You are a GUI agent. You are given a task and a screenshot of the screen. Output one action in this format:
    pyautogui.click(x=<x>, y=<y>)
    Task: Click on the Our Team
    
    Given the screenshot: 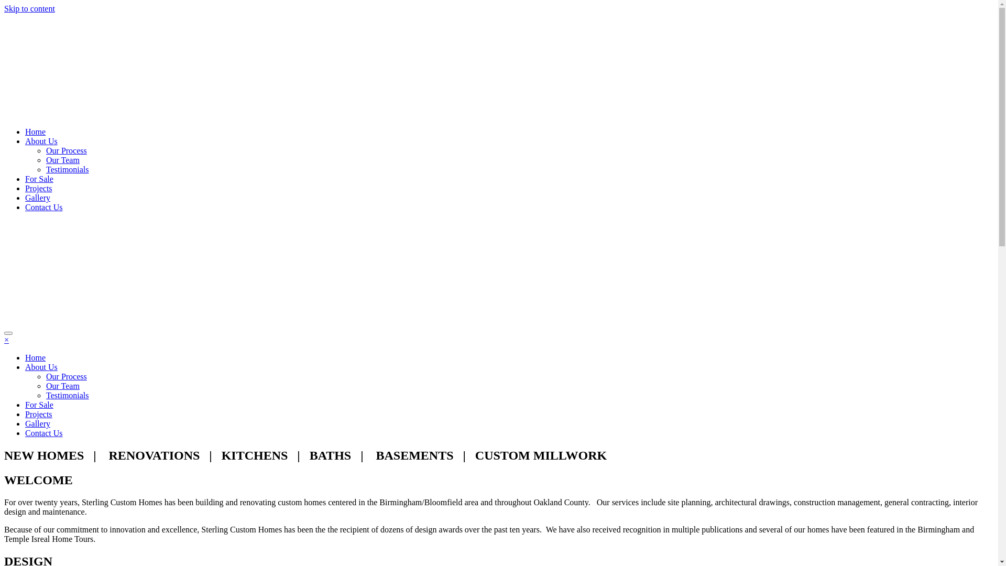 What is the action you would take?
    pyautogui.click(x=63, y=386)
    